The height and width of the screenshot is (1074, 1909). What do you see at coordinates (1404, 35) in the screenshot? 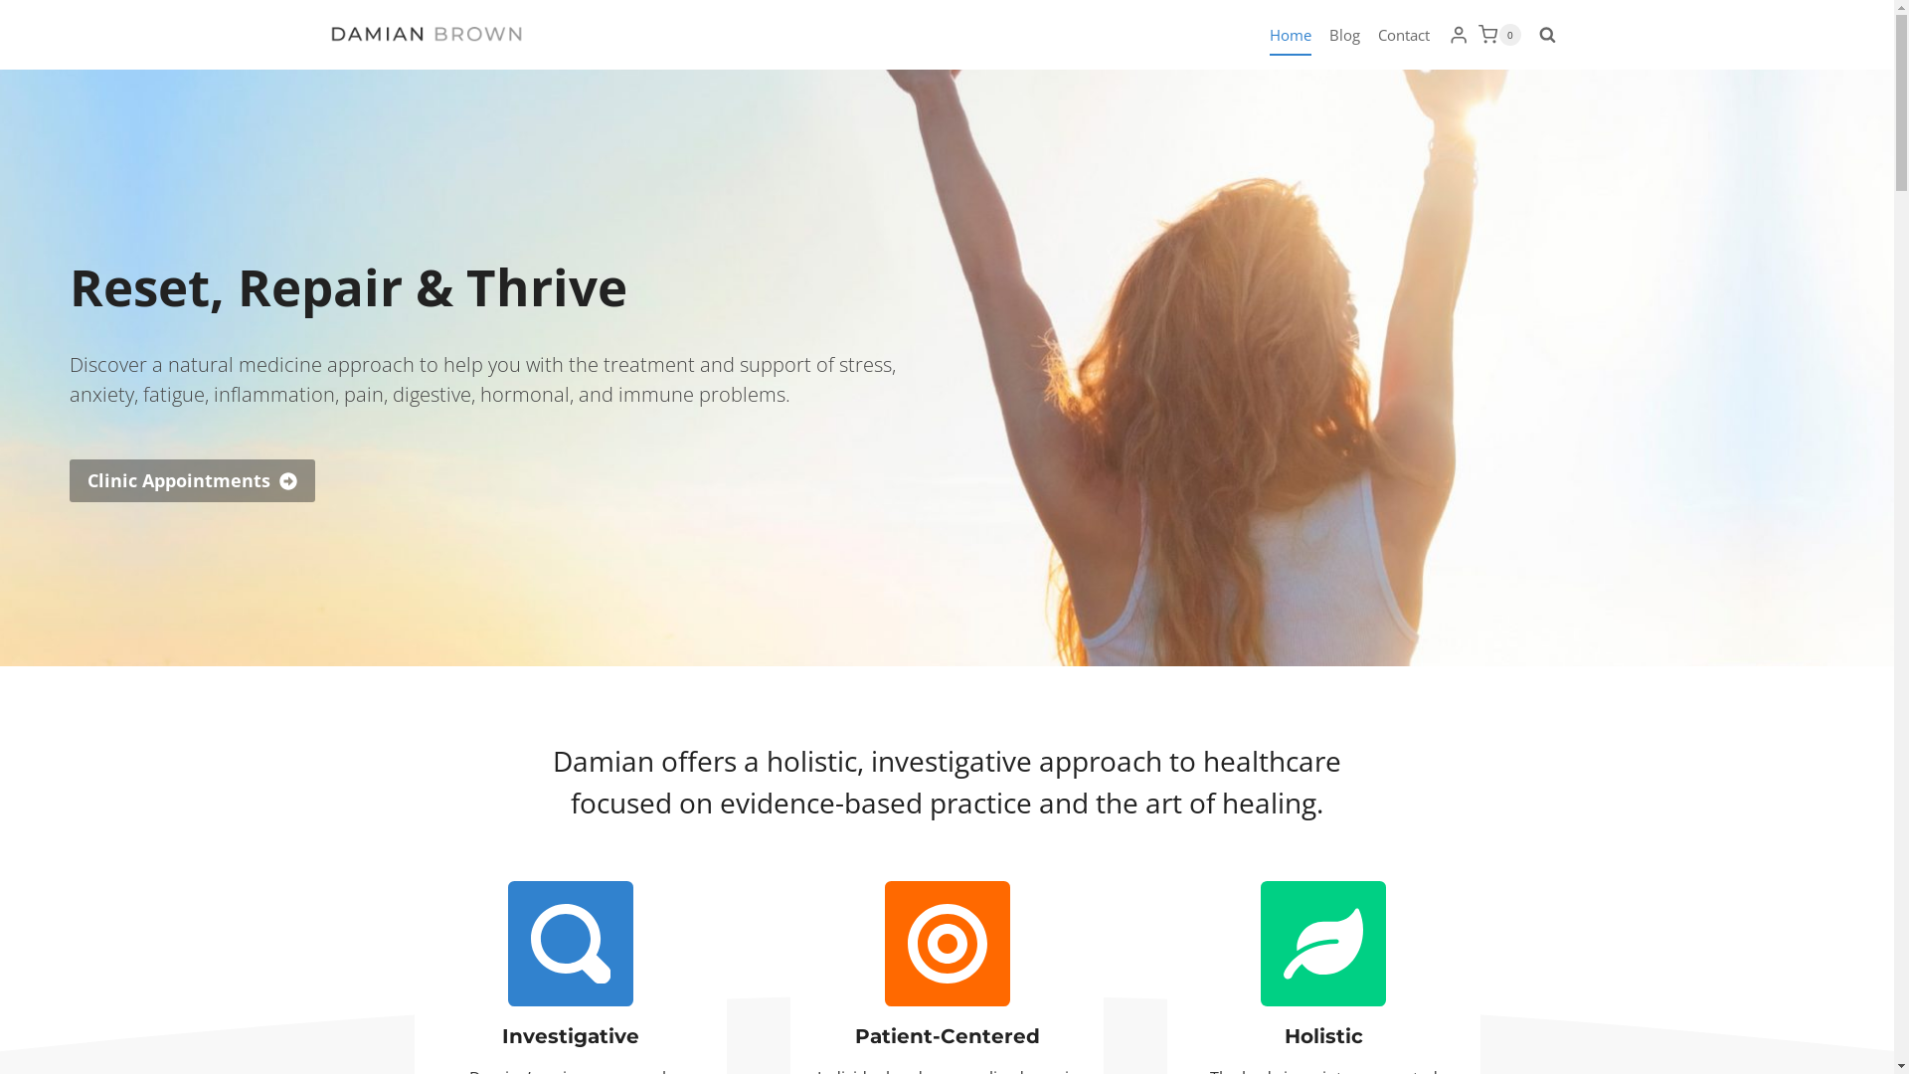
I see `Contact` at bounding box center [1404, 35].